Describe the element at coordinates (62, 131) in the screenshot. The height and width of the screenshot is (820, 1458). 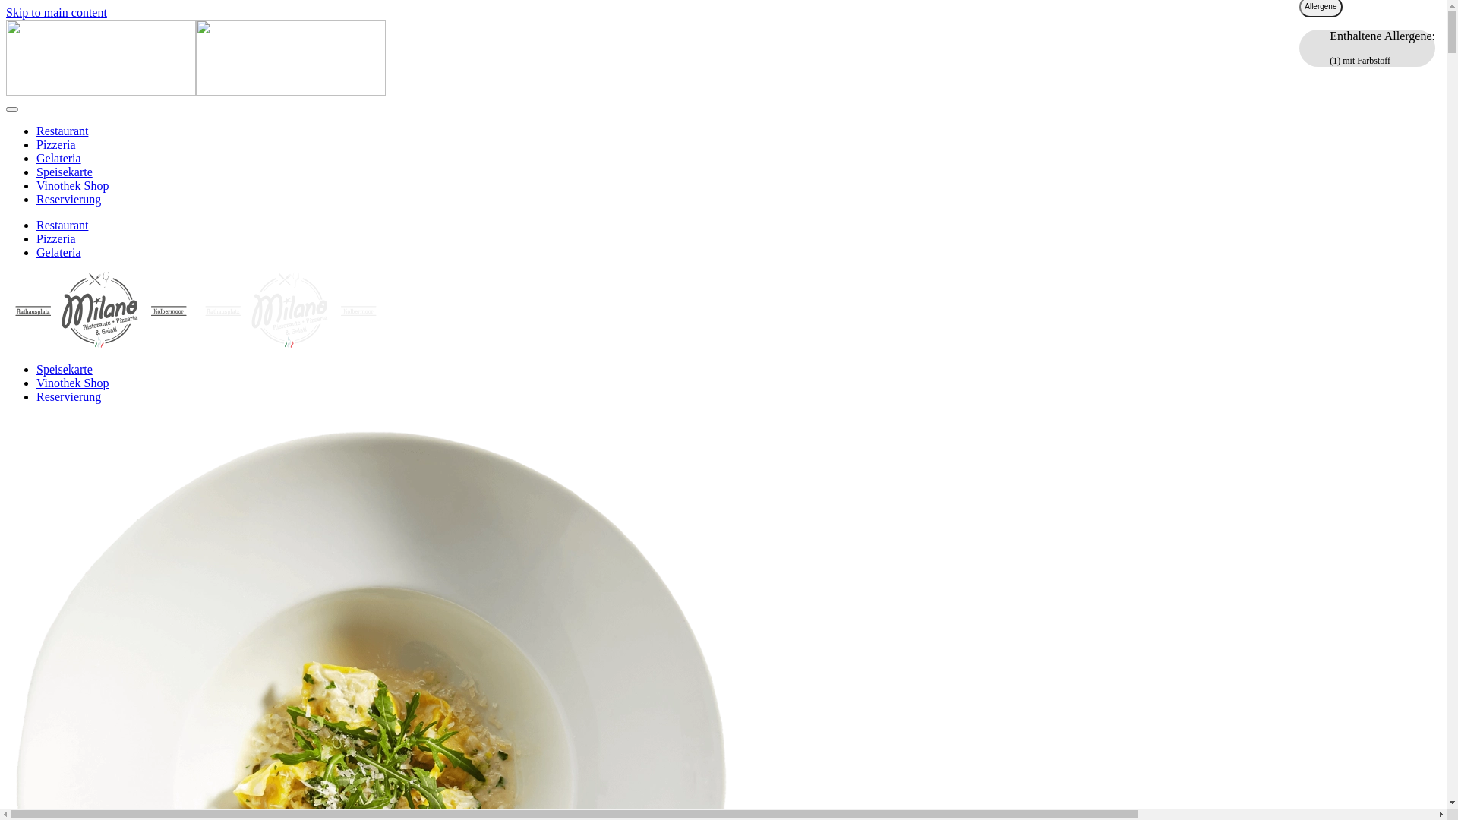
I see `Restaurant` at that location.